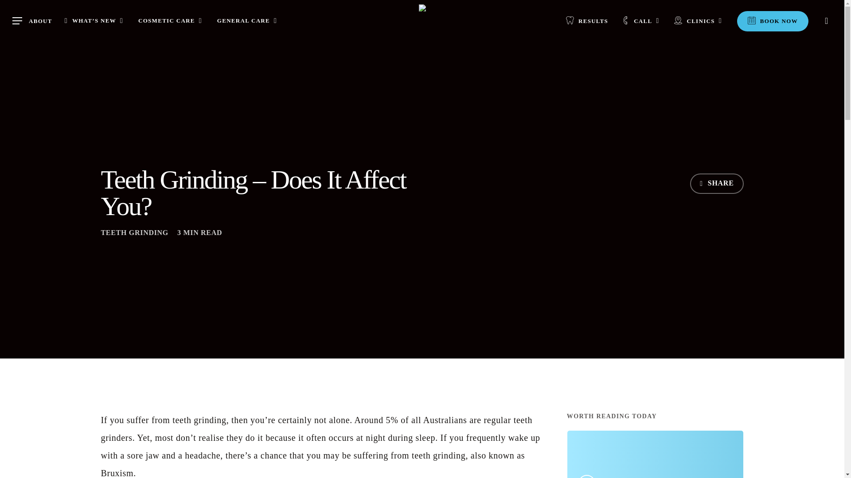 The width and height of the screenshot is (851, 478). I want to click on ABOUT, so click(32, 21).